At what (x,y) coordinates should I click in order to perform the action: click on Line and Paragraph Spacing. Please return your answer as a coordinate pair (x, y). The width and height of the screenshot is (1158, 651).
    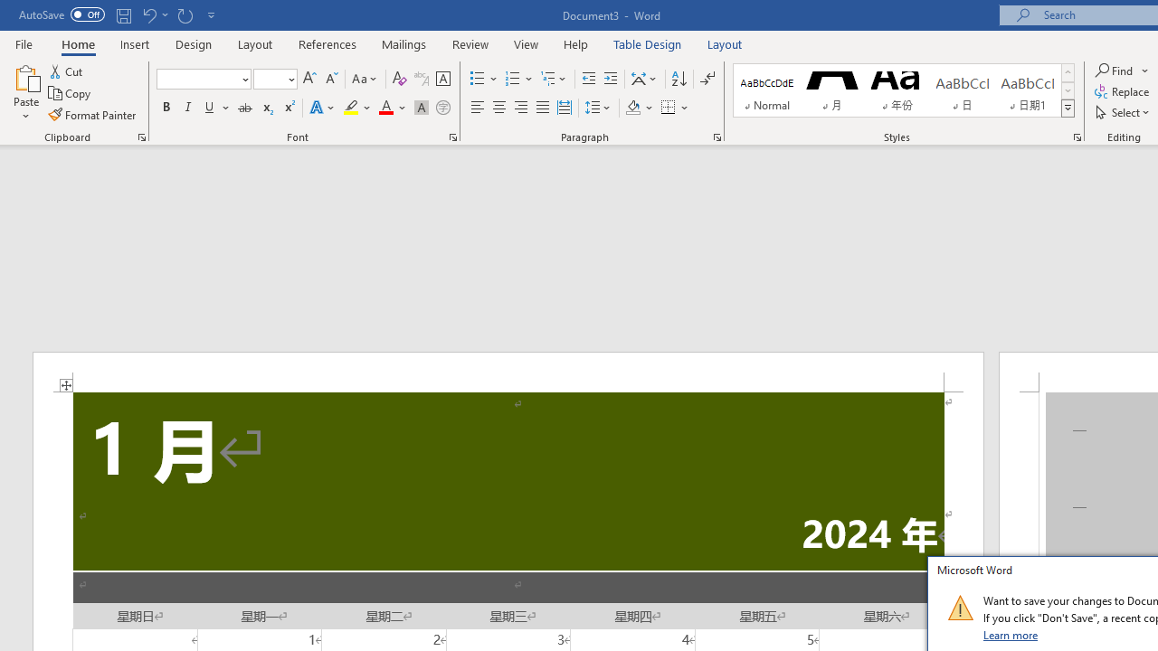
    Looking at the image, I should click on (598, 108).